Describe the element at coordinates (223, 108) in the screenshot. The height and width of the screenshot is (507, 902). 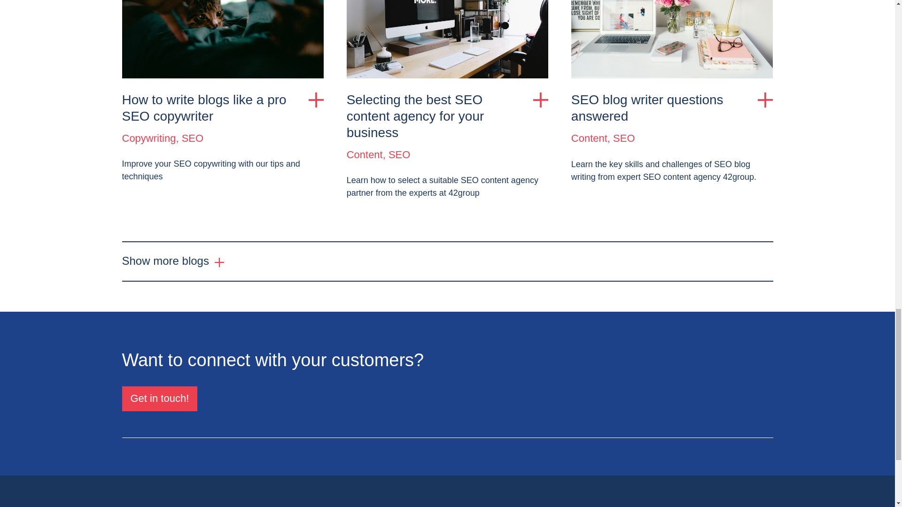
I see `How to write blogs like a pro SEO copywriter` at that location.